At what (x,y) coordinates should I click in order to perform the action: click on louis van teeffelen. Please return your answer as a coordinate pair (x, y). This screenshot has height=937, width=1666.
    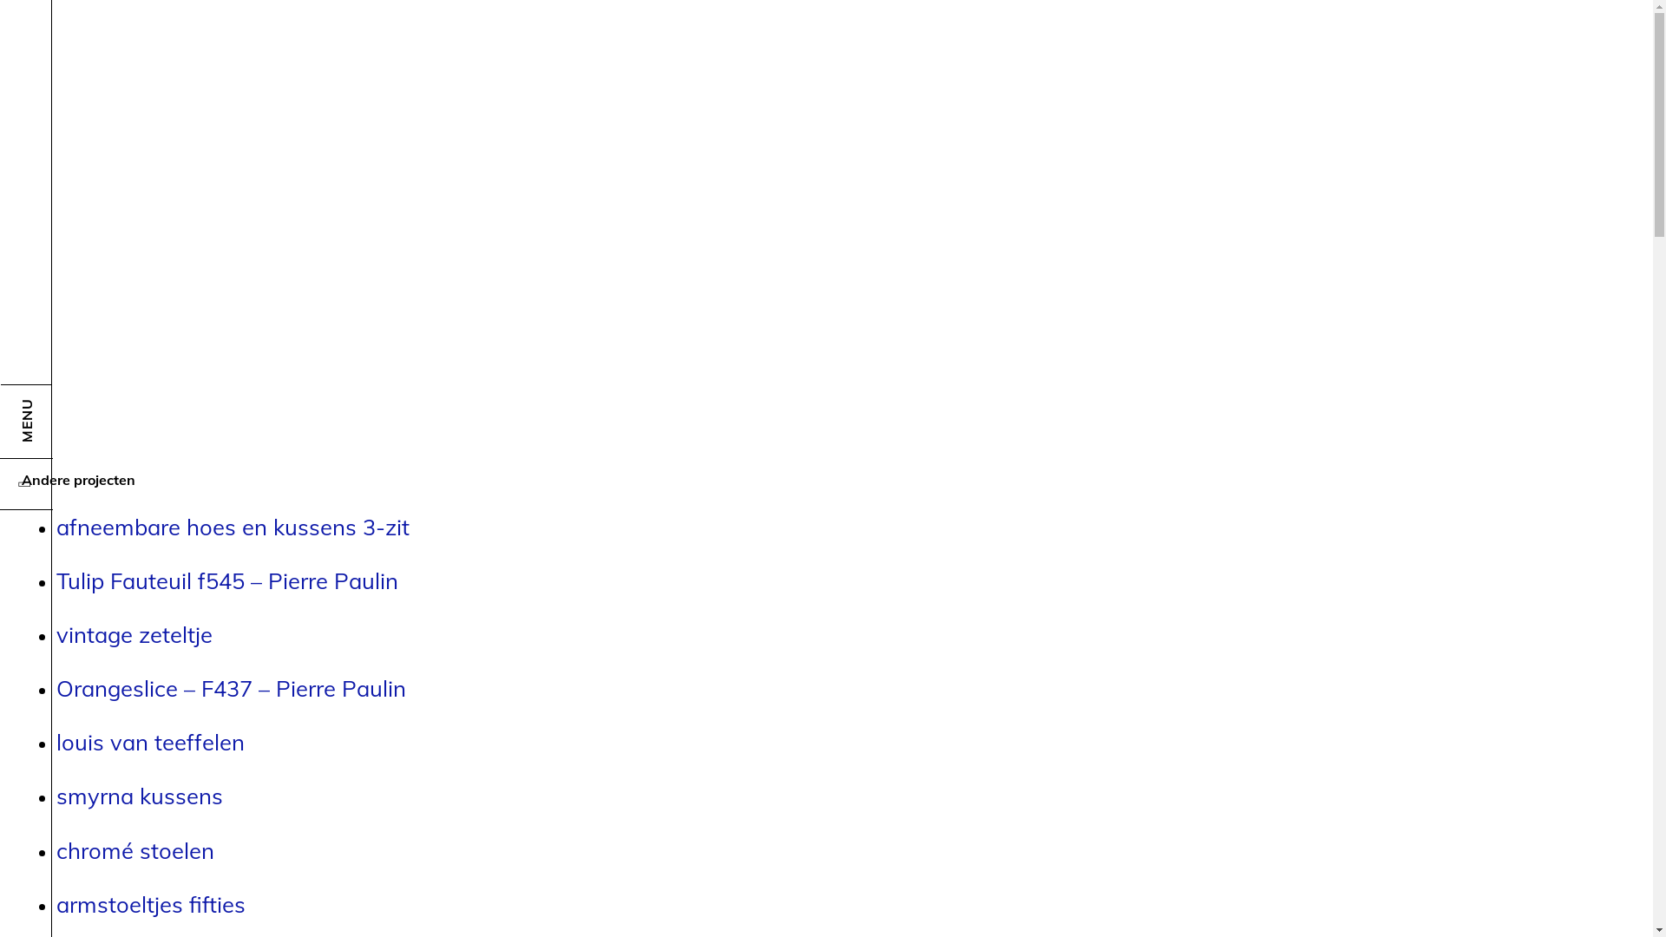
    Looking at the image, I should click on (151, 742).